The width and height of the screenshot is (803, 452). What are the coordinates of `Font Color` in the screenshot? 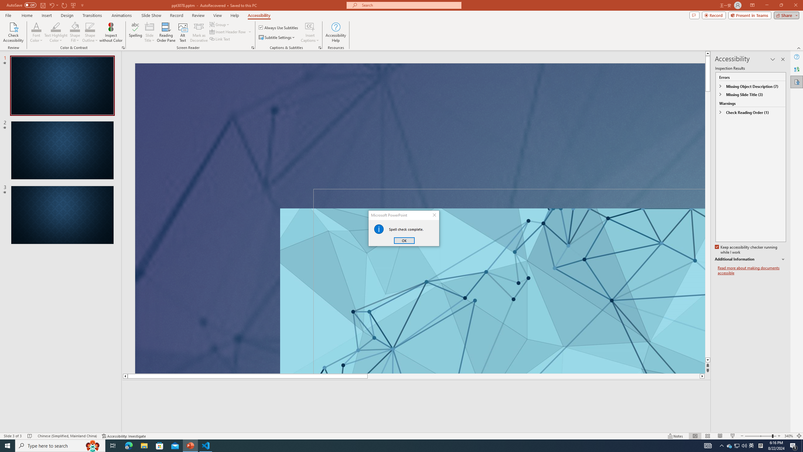 It's located at (36, 27).